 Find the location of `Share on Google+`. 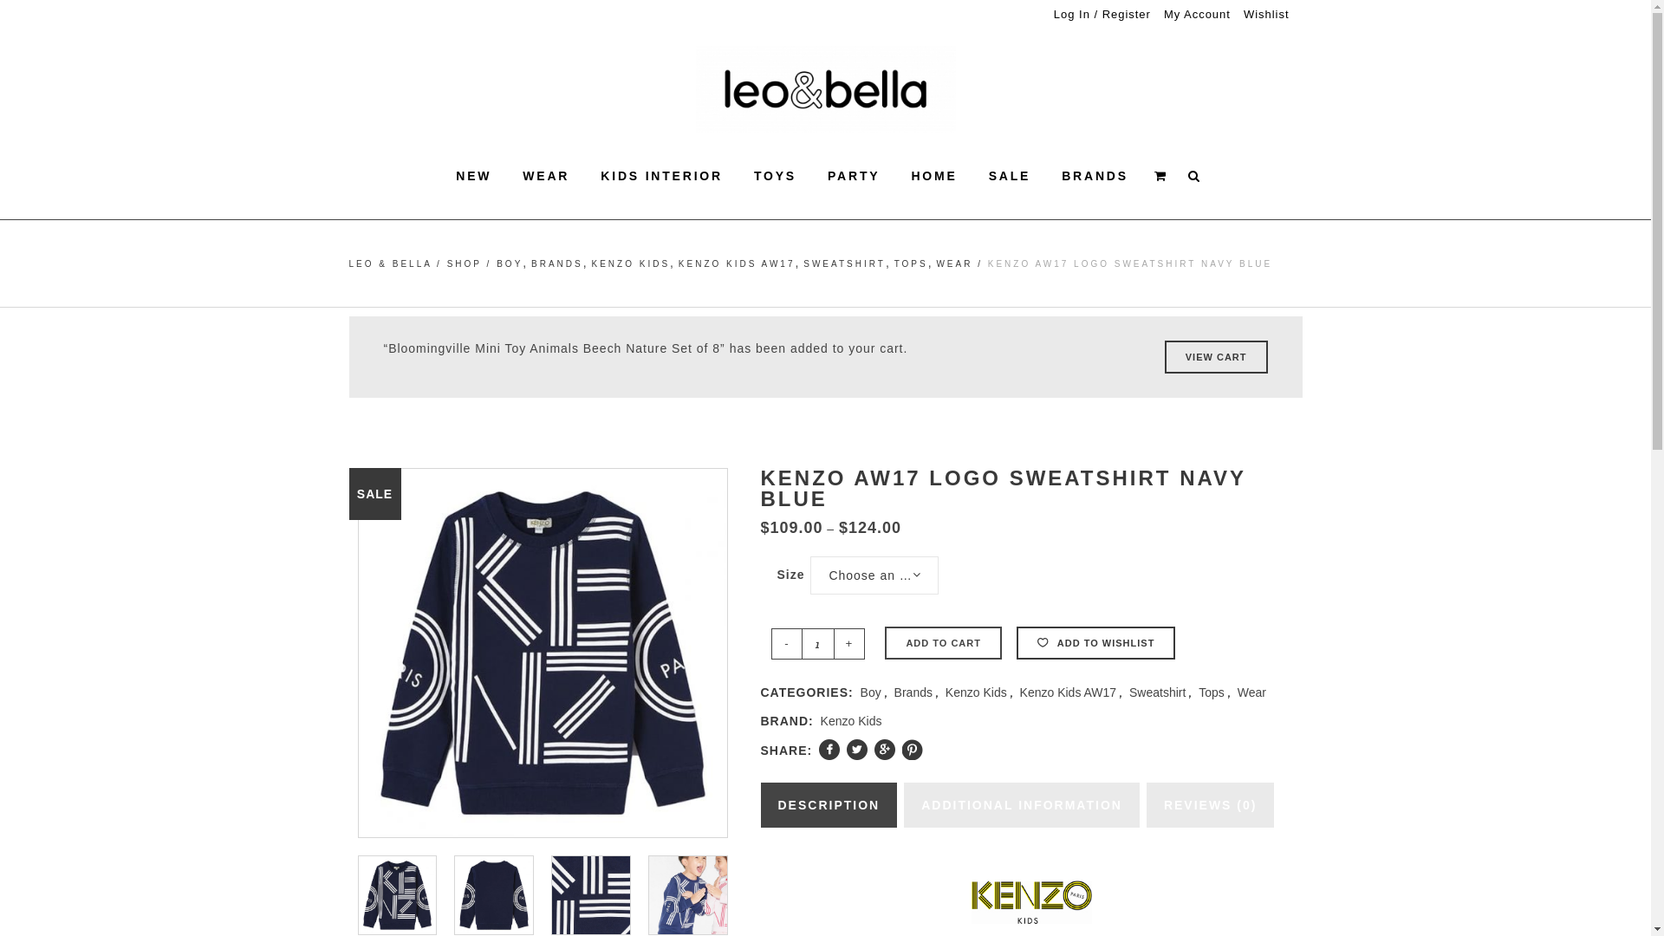

Share on Google+ is located at coordinates (885, 750).